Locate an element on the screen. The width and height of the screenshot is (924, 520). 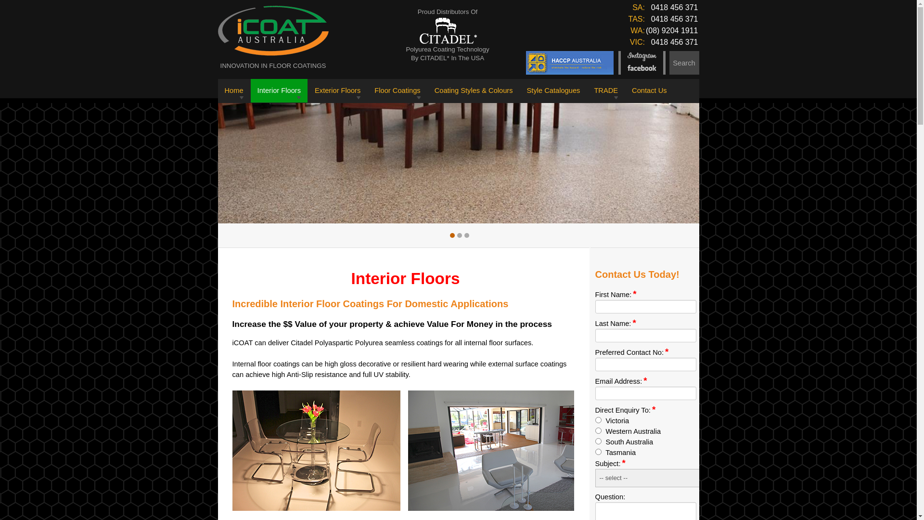
Polyurea Coating Technology
By CITADEL* In The USA is located at coordinates (448, 54).